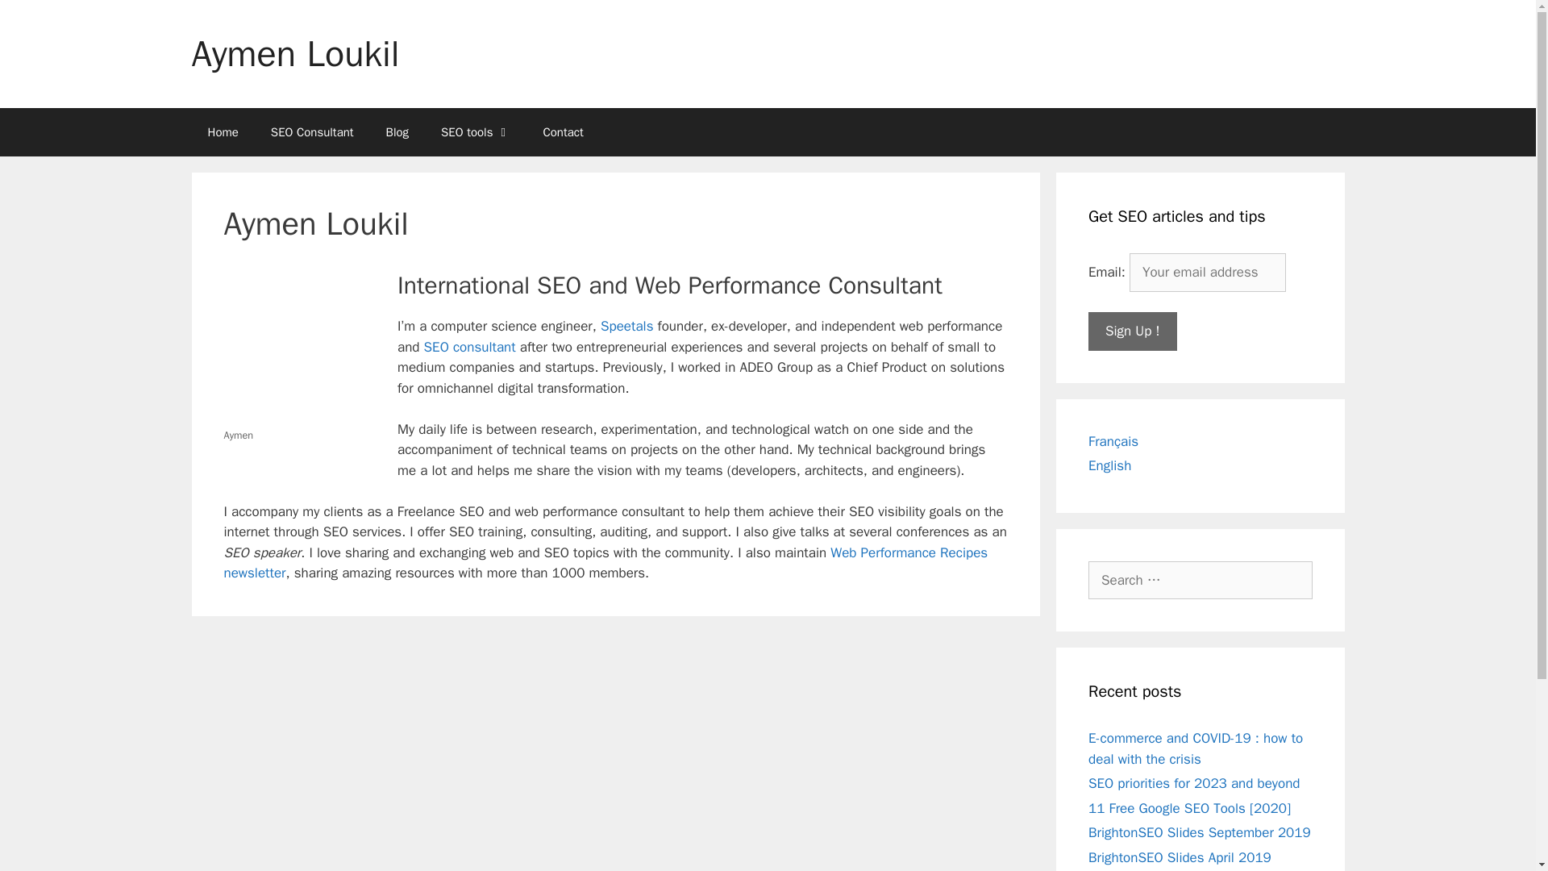  Describe the element at coordinates (469, 347) in the screenshot. I see `SEO consultant` at that location.